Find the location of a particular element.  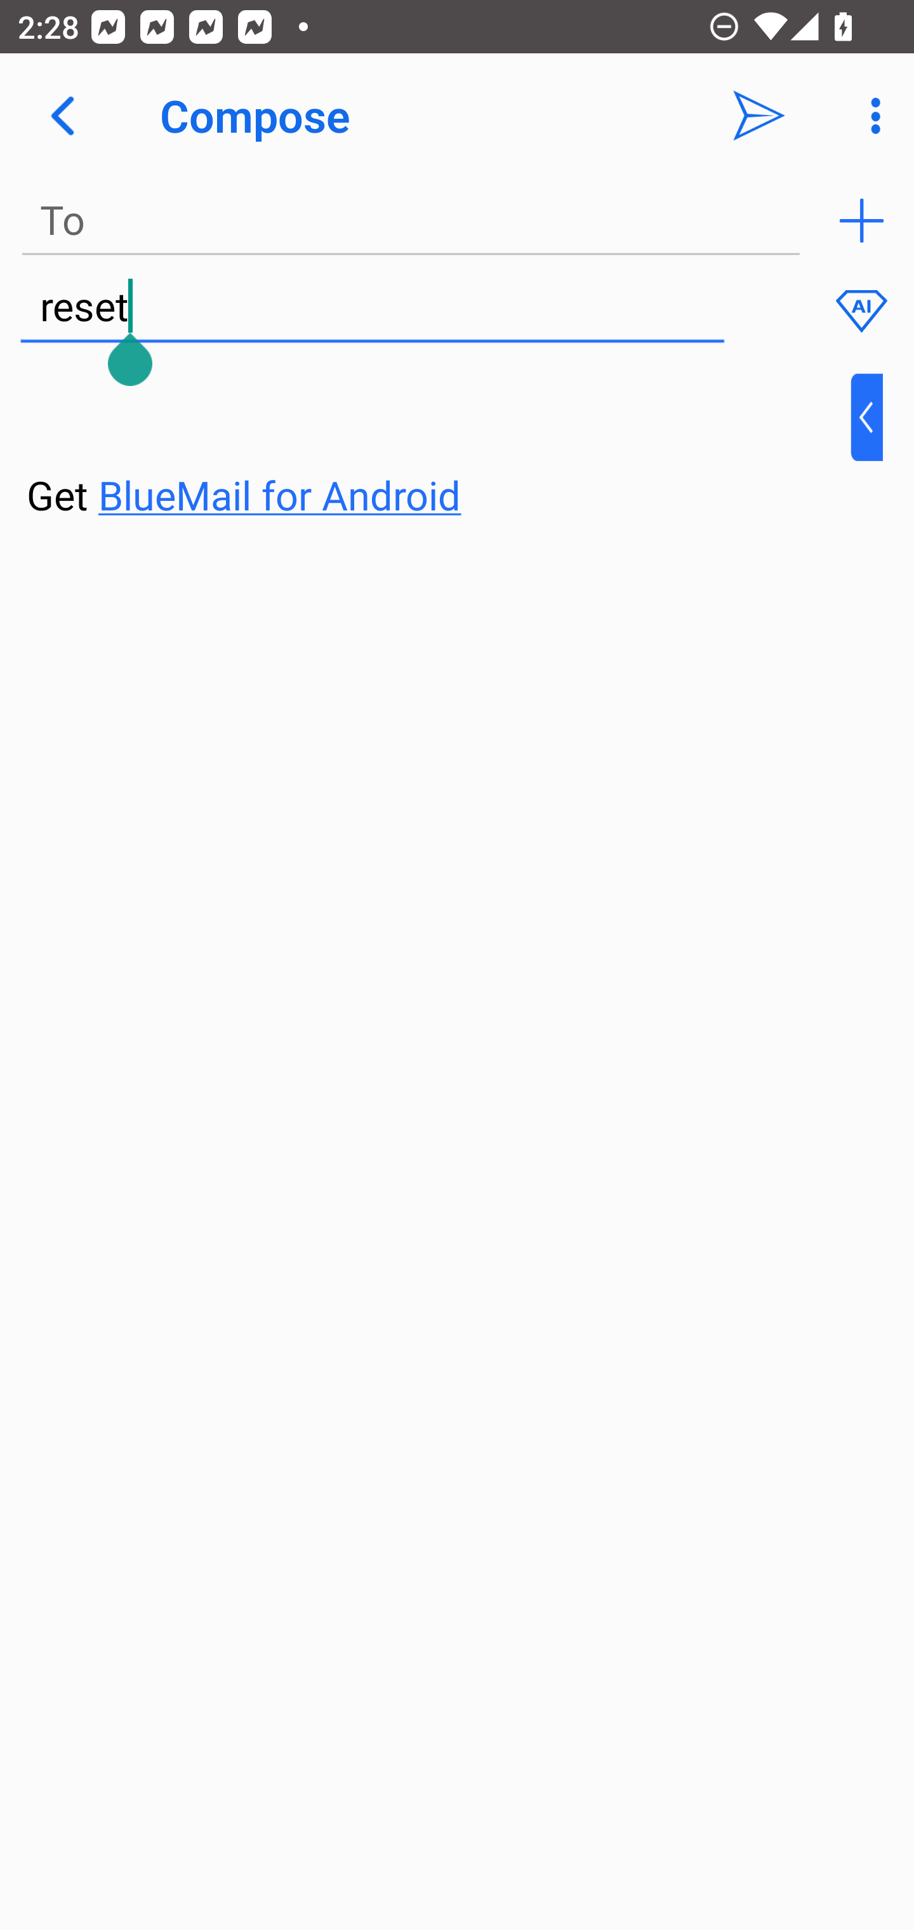



⁣Get BlueMail for Android ​ is located at coordinates (437, 447).